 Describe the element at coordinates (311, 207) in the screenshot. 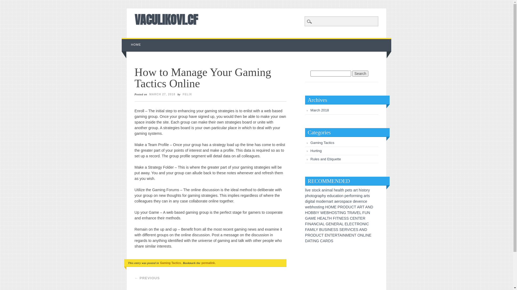

I see `b` at that location.